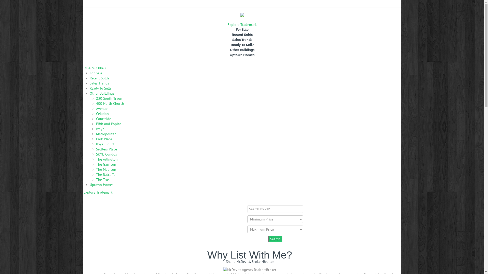 The width and height of the screenshot is (488, 274). What do you see at coordinates (100, 88) in the screenshot?
I see `Ready To Sell?` at bounding box center [100, 88].